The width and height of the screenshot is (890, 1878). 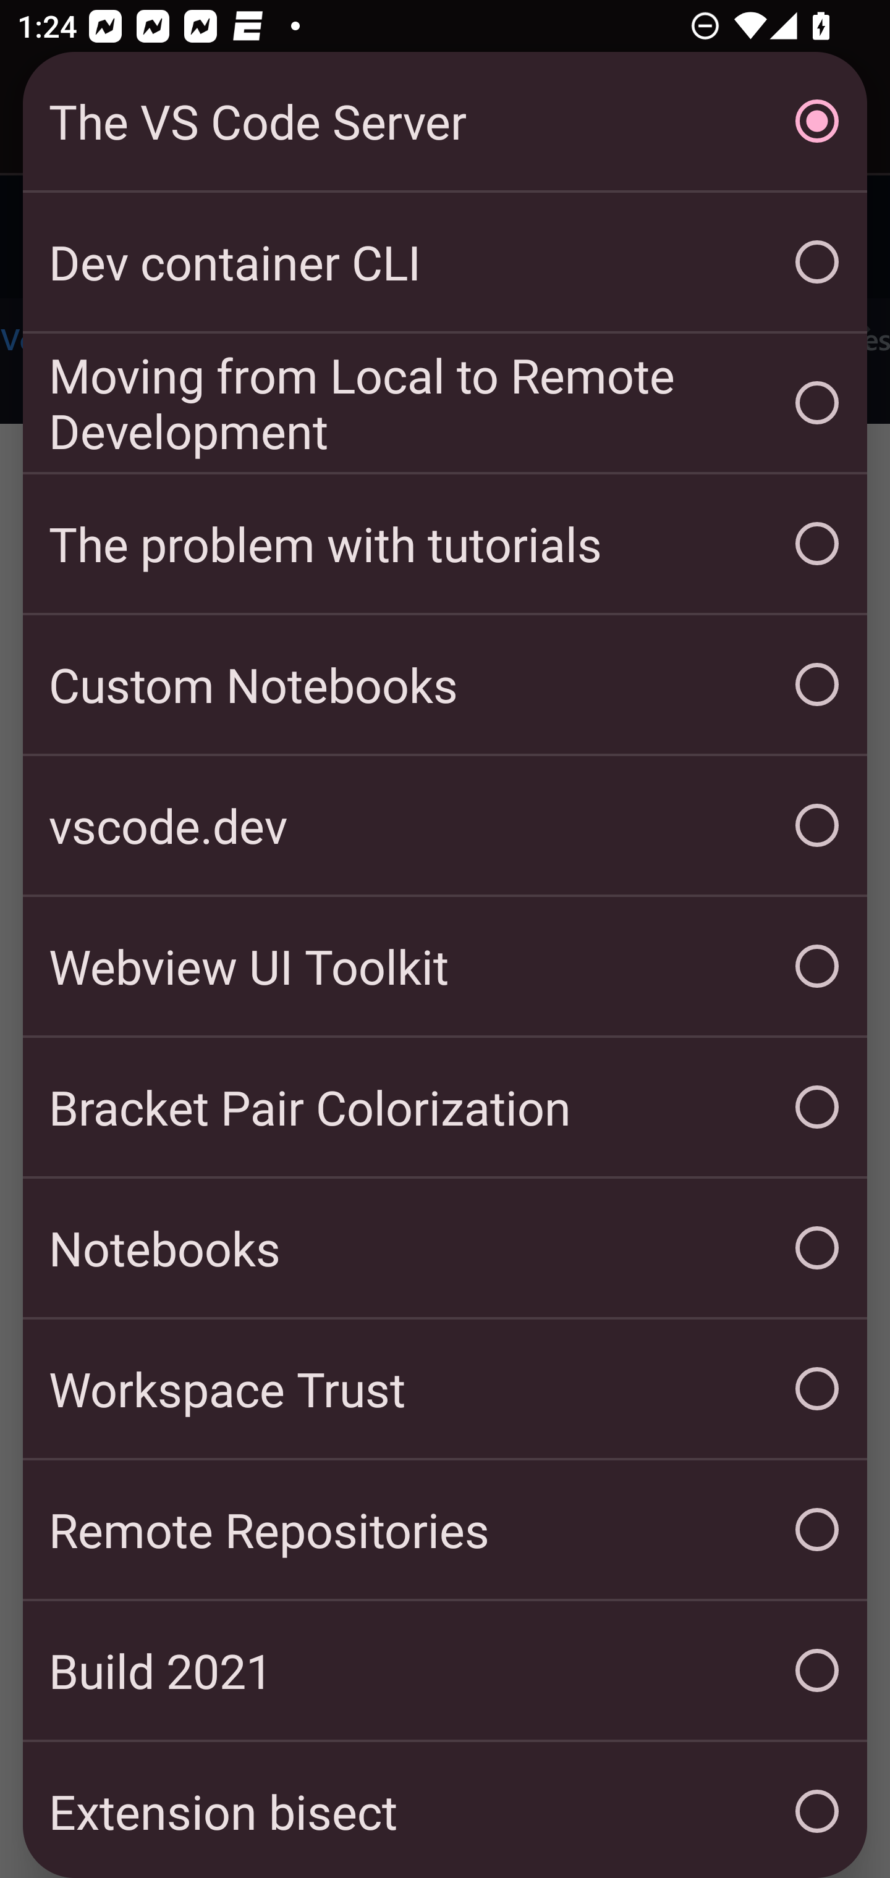 I want to click on Extension bisect, so click(x=445, y=1810).